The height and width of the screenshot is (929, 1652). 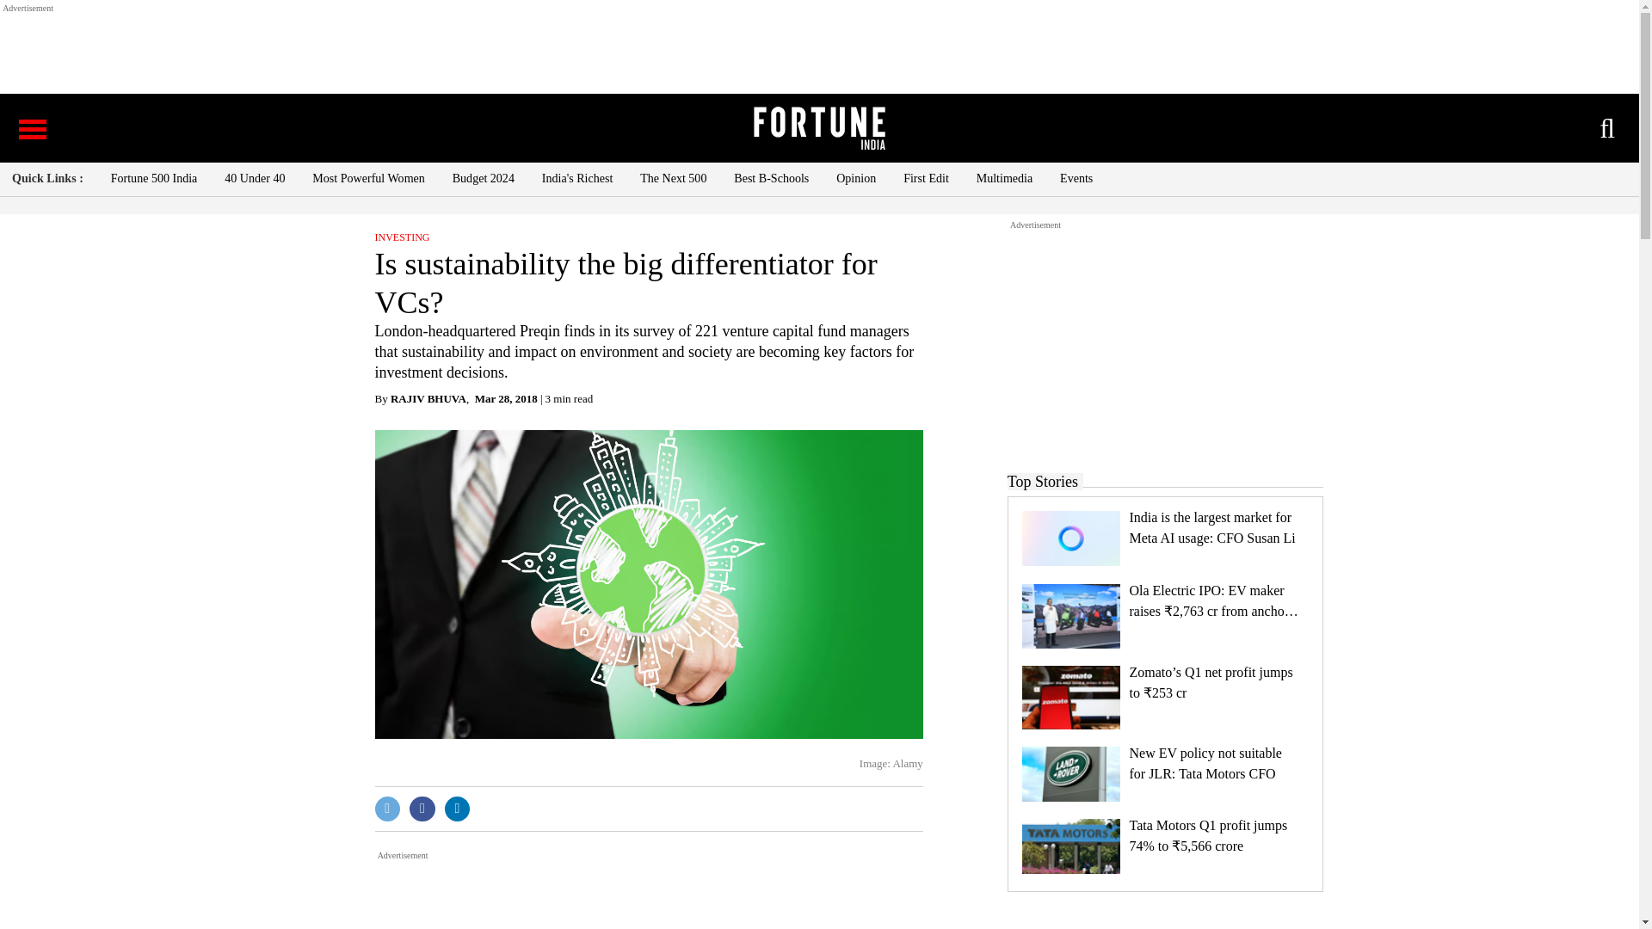 What do you see at coordinates (422, 809) in the screenshot?
I see `Facebook` at bounding box center [422, 809].